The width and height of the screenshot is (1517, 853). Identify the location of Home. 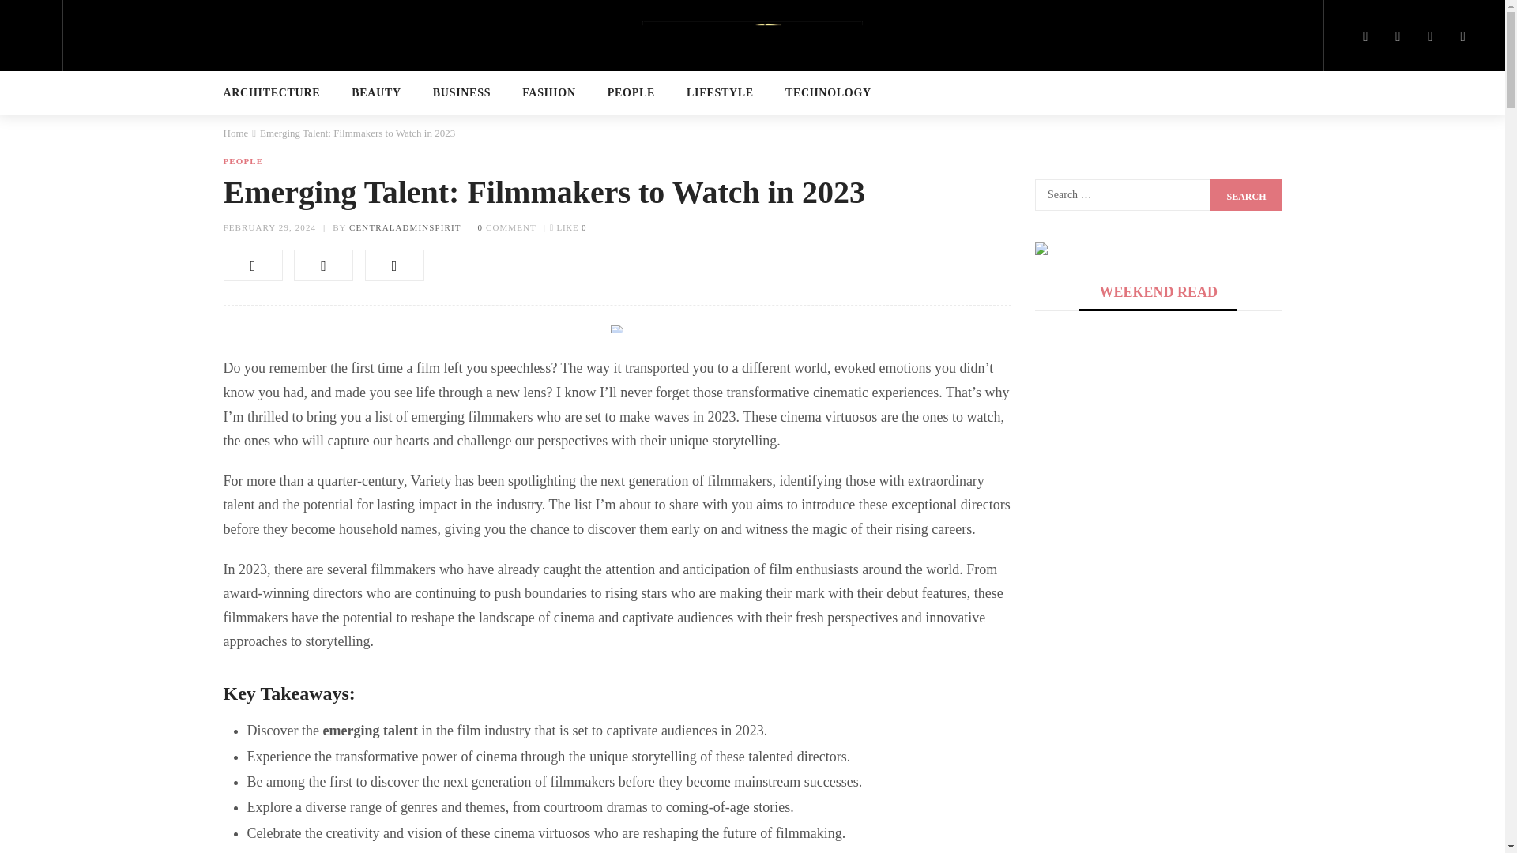
(235, 133).